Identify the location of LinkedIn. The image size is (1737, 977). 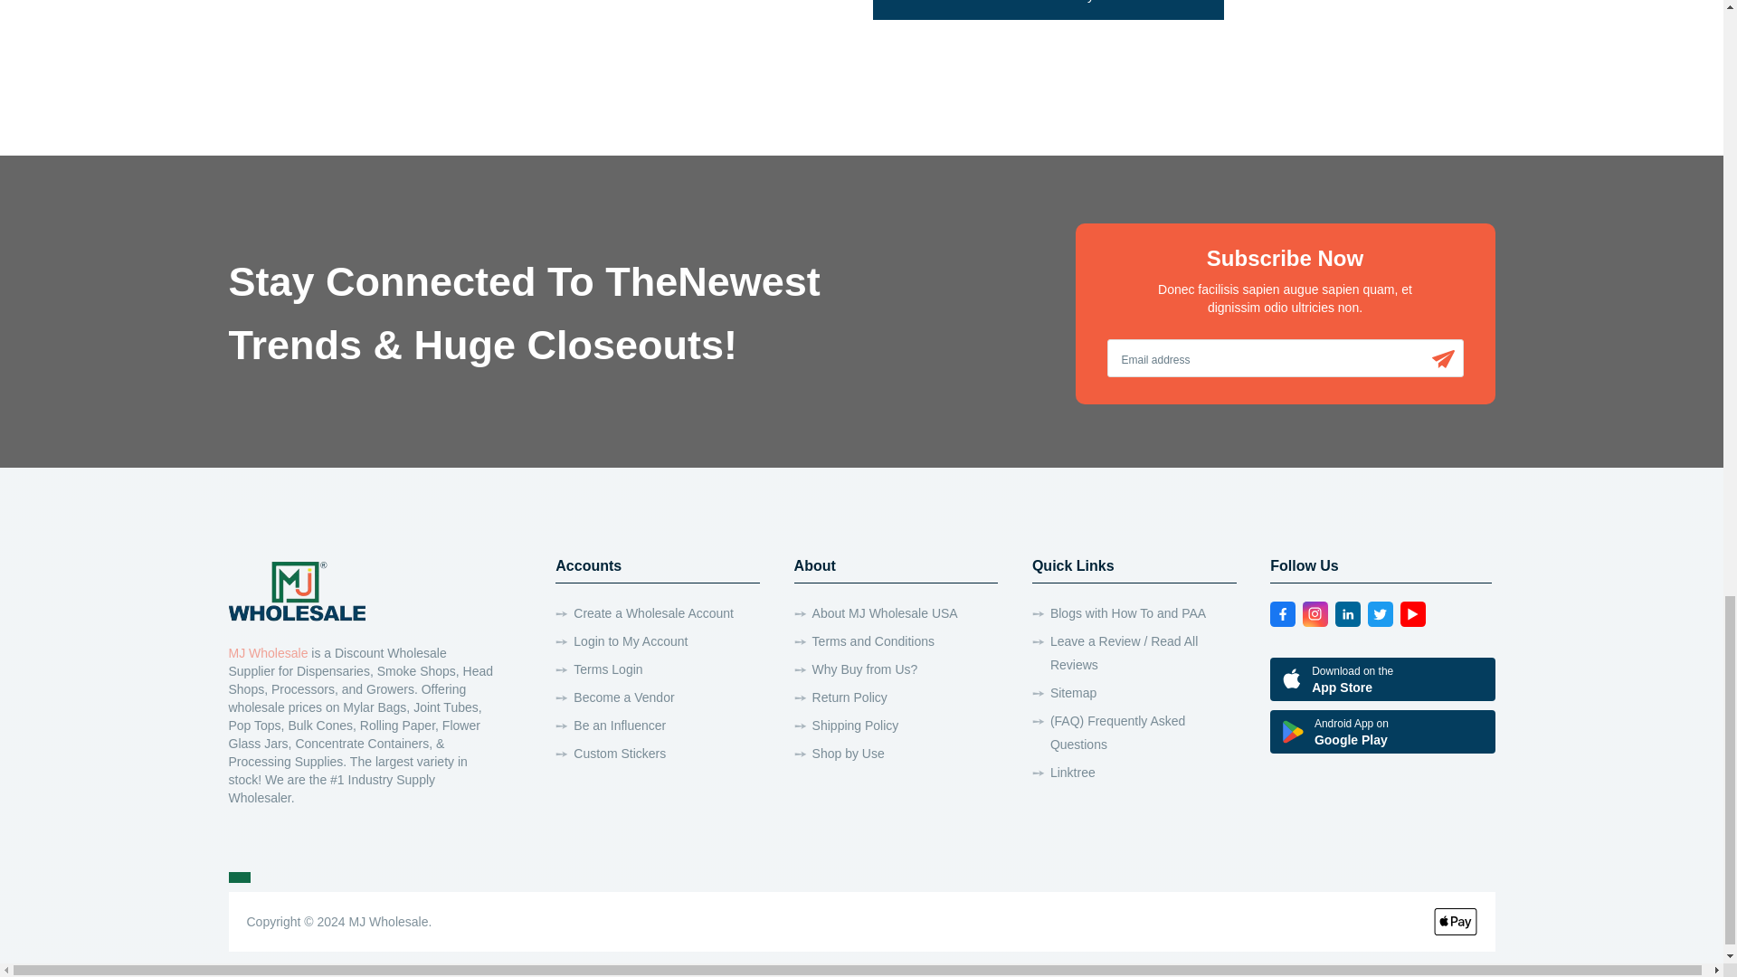
(1348, 614).